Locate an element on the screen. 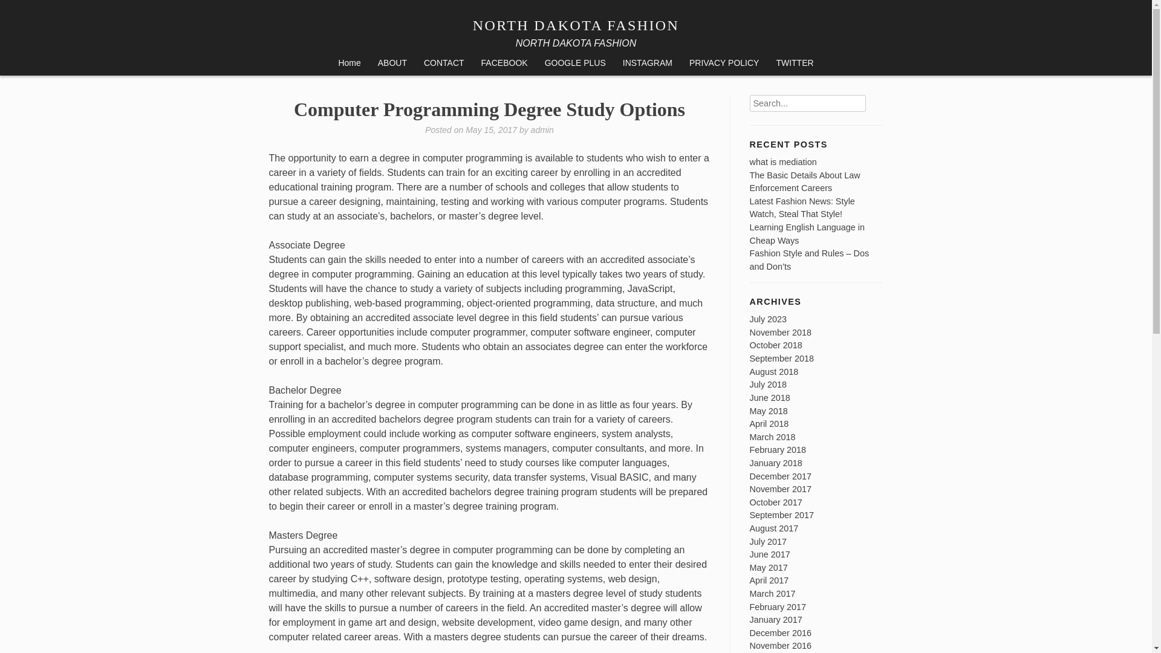 The height and width of the screenshot is (653, 1161). Home is located at coordinates (350, 64).